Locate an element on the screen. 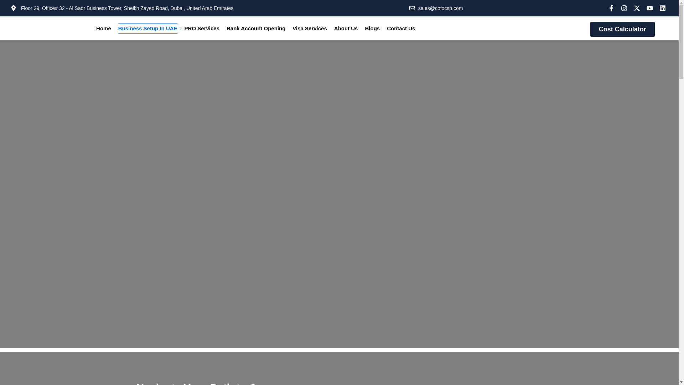 Image resolution: width=684 pixels, height=385 pixels. PRO Services is located at coordinates (202, 28).